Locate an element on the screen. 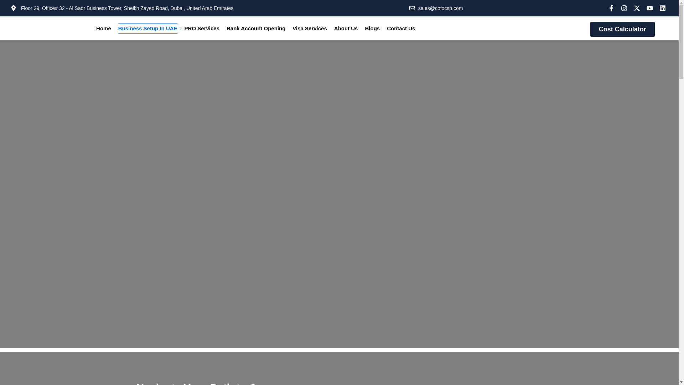 Image resolution: width=684 pixels, height=385 pixels. PRO Services is located at coordinates (202, 28).